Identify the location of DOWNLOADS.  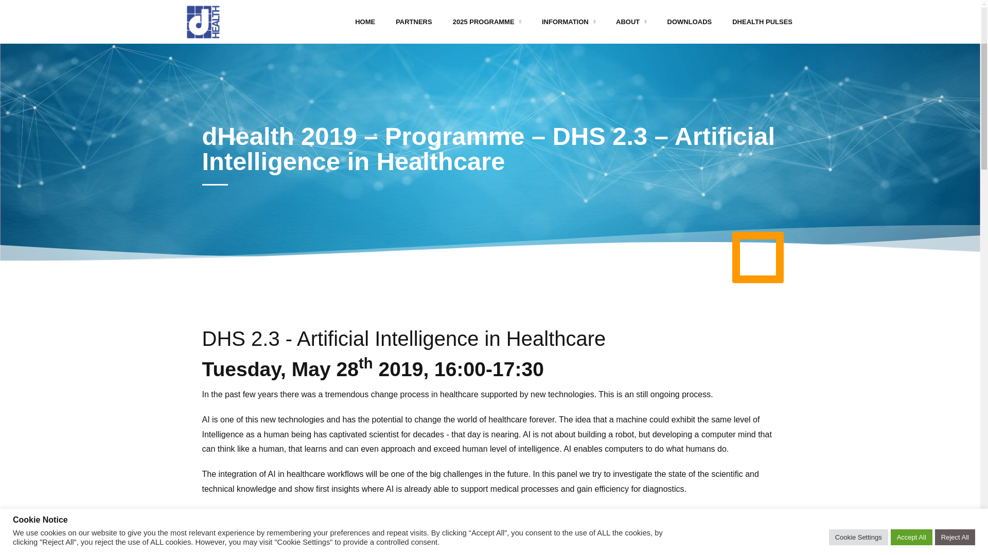
(690, 22).